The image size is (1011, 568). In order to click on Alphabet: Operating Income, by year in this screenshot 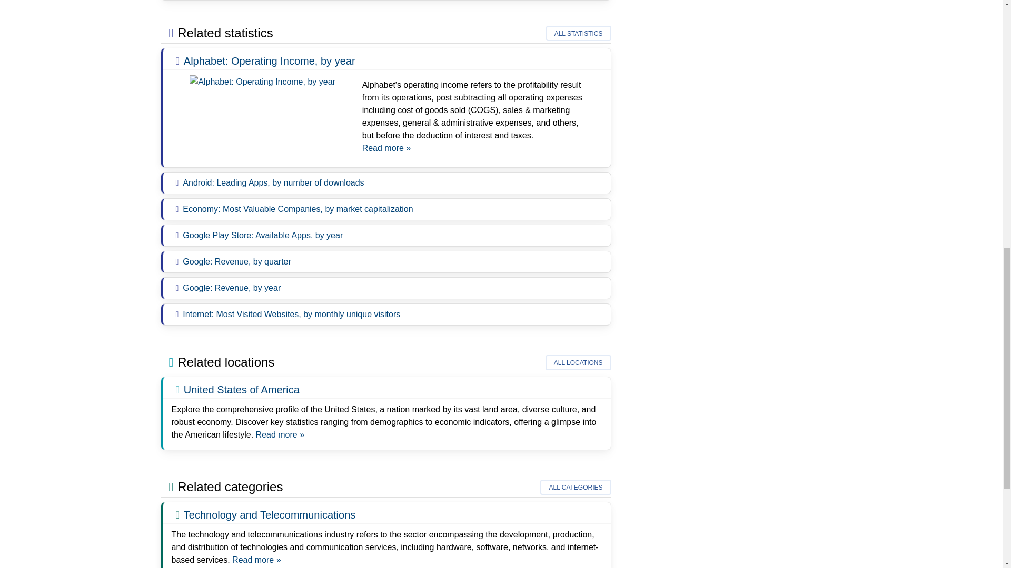, I will do `click(262, 82)`.